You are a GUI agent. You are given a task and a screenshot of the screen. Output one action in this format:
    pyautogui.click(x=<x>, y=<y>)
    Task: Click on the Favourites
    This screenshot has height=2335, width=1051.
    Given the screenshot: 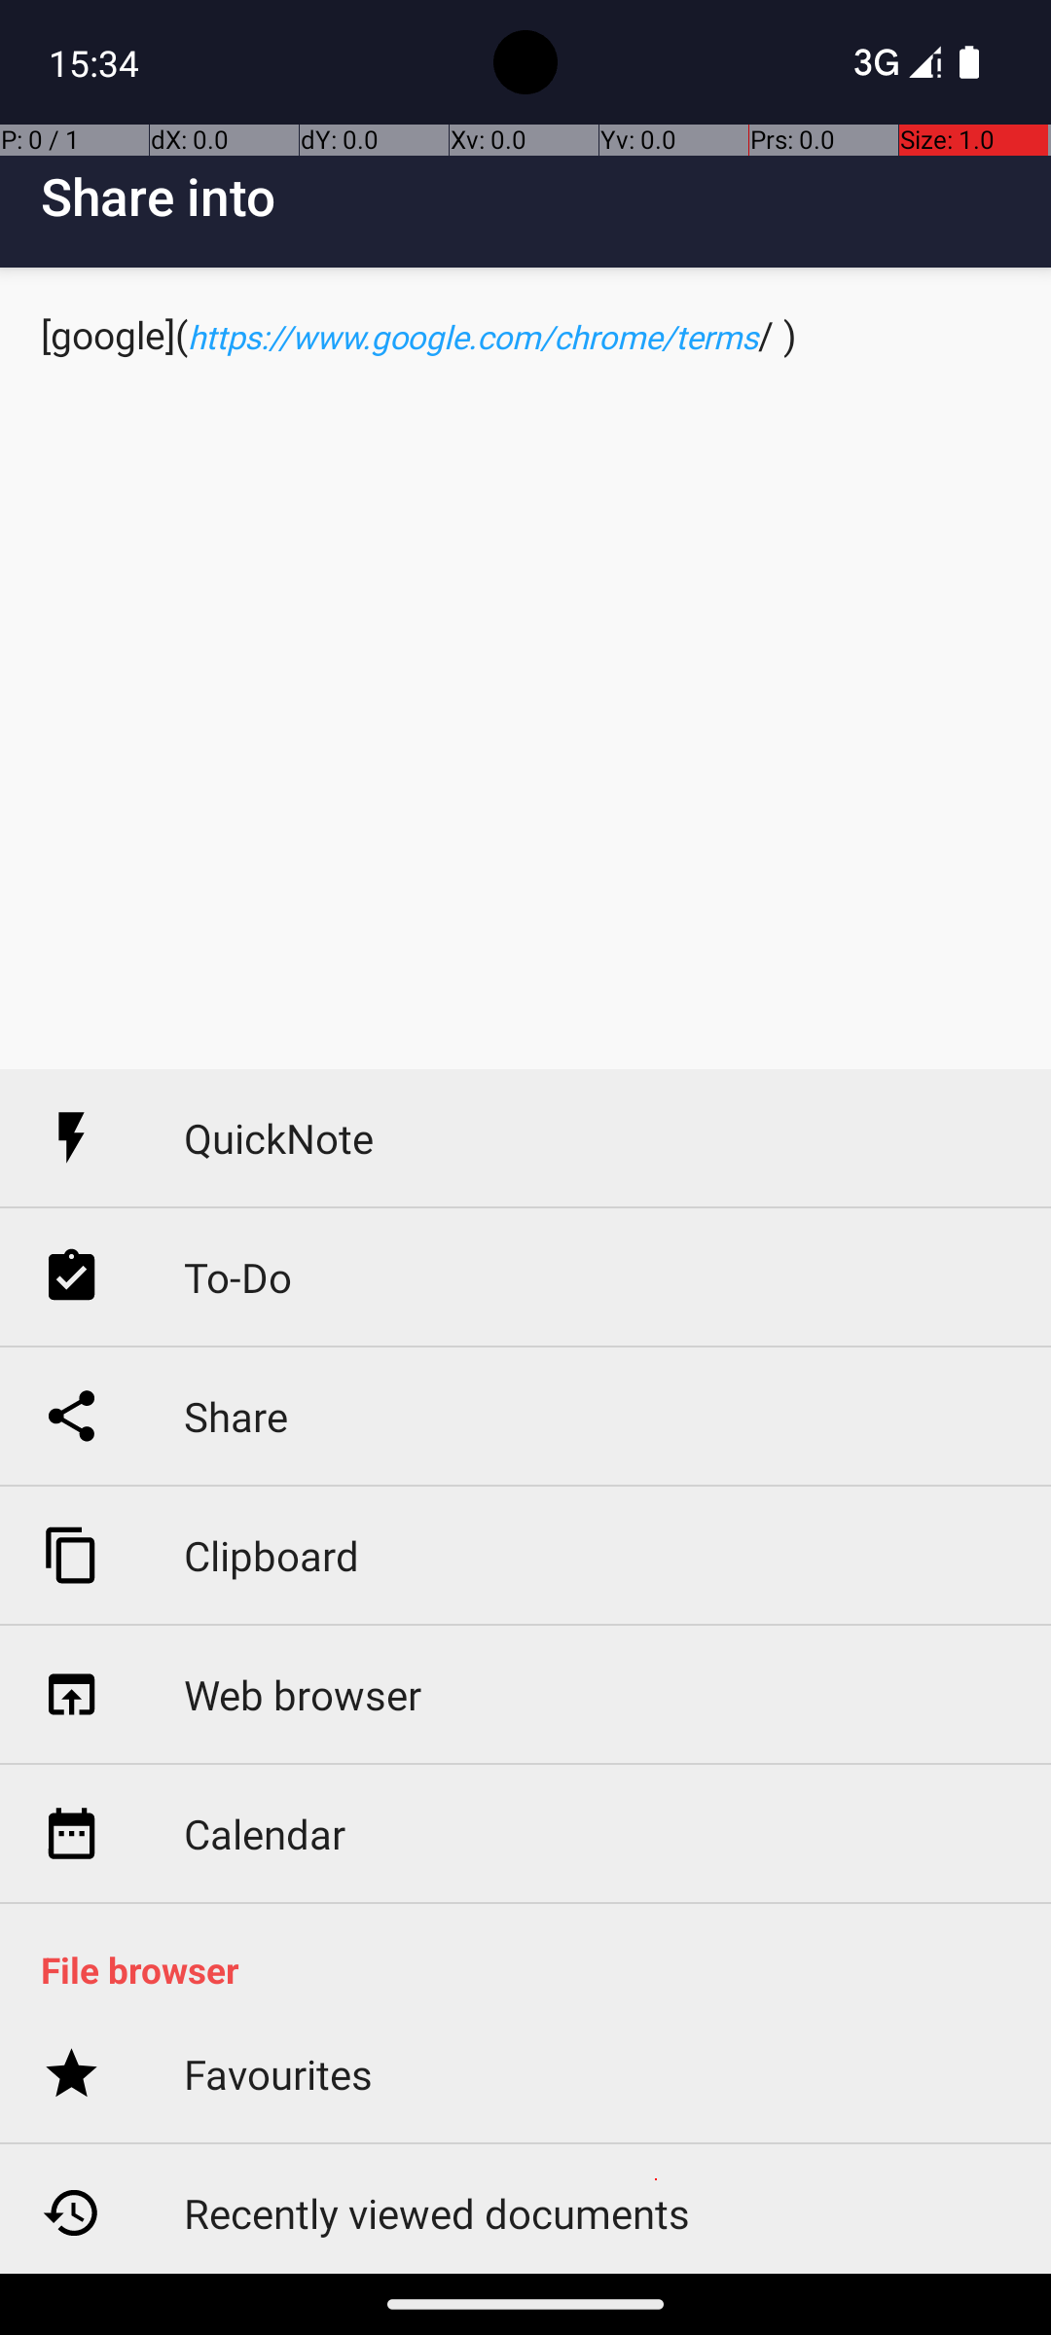 What is the action you would take?
    pyautogui.click(x=278, y=2074)
    